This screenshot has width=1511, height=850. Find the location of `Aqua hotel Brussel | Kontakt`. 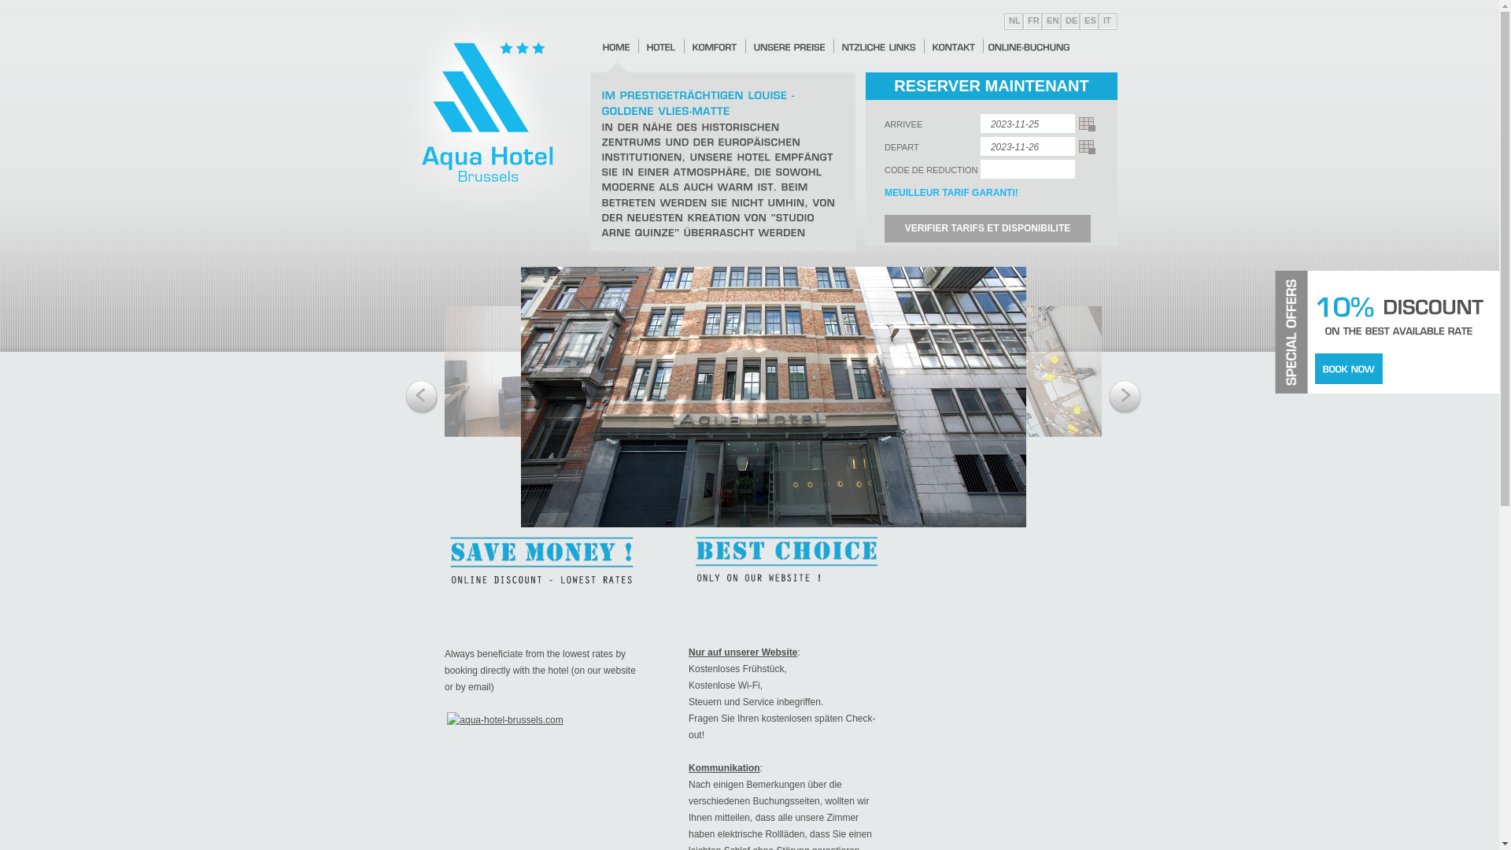

Aqua hotel Brussel | Kontakt is located at coordinates (954, 47).